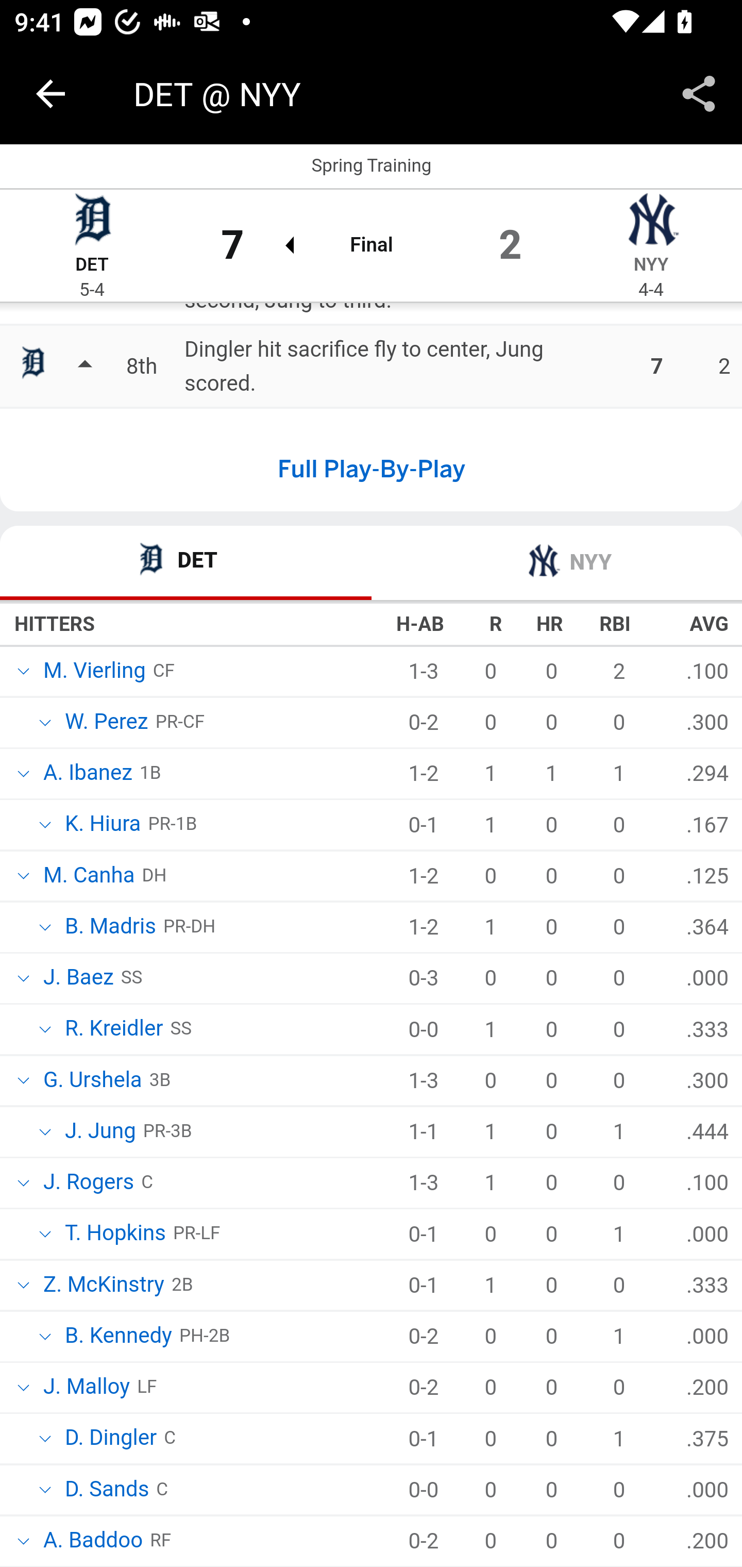 This screenshot has height=1567, width=742. I want to click on R. Kreidler, so click(112, 1030).